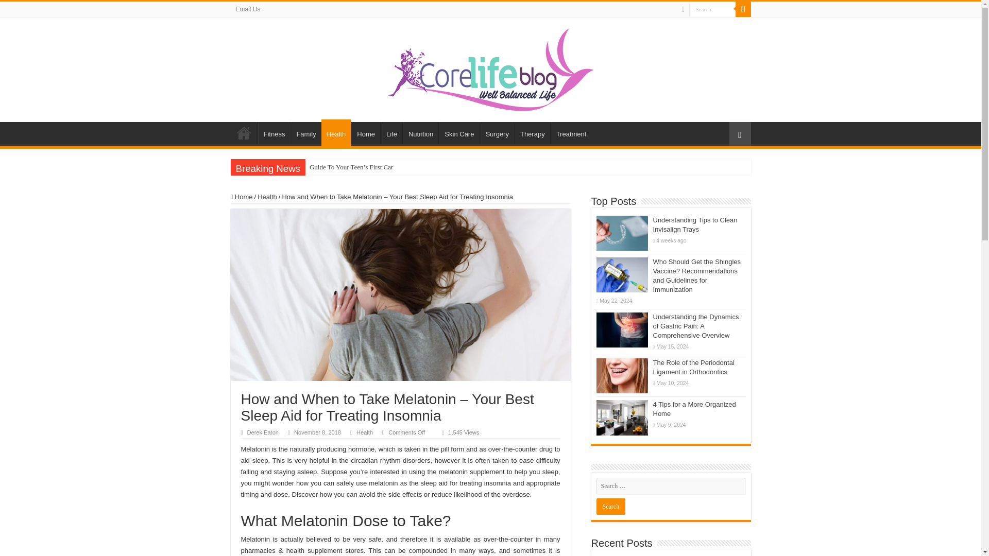 The height and width of the screenshot is (556, 989). What do you see at coordinates (273, 132) in the screenshot?
I see `Fitness` at bounding box center [273, 132].